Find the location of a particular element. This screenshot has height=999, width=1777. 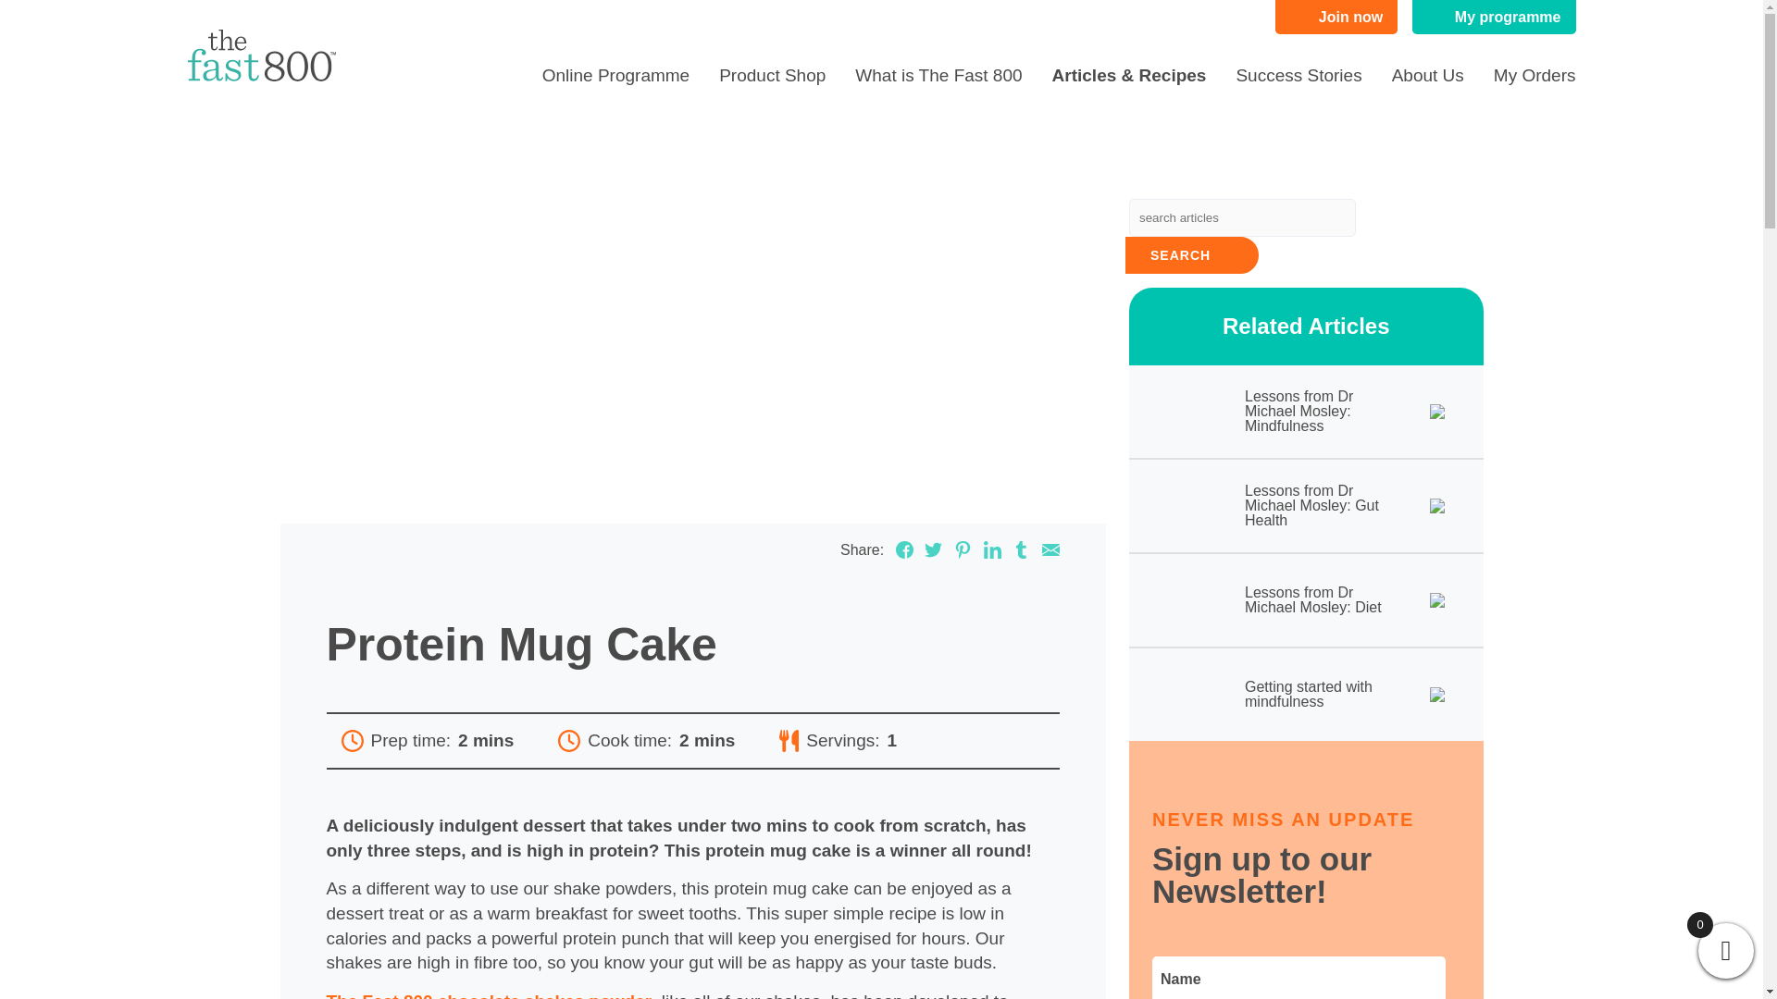

Product Shop is located at coordinates (772, 75).